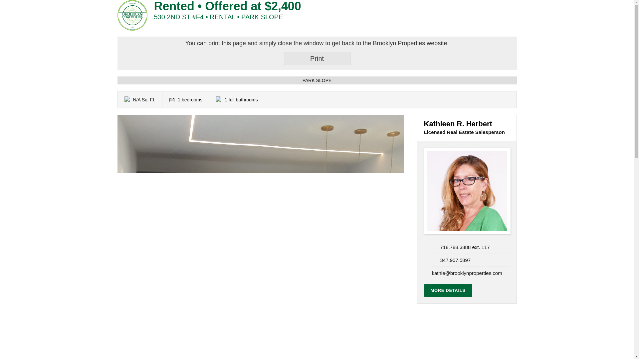 The width and height of the screenshot is (639, 359). What do you see at coordinates (317, 58) in the screenshot?
I see `Print` at bounding box center [317, 58].